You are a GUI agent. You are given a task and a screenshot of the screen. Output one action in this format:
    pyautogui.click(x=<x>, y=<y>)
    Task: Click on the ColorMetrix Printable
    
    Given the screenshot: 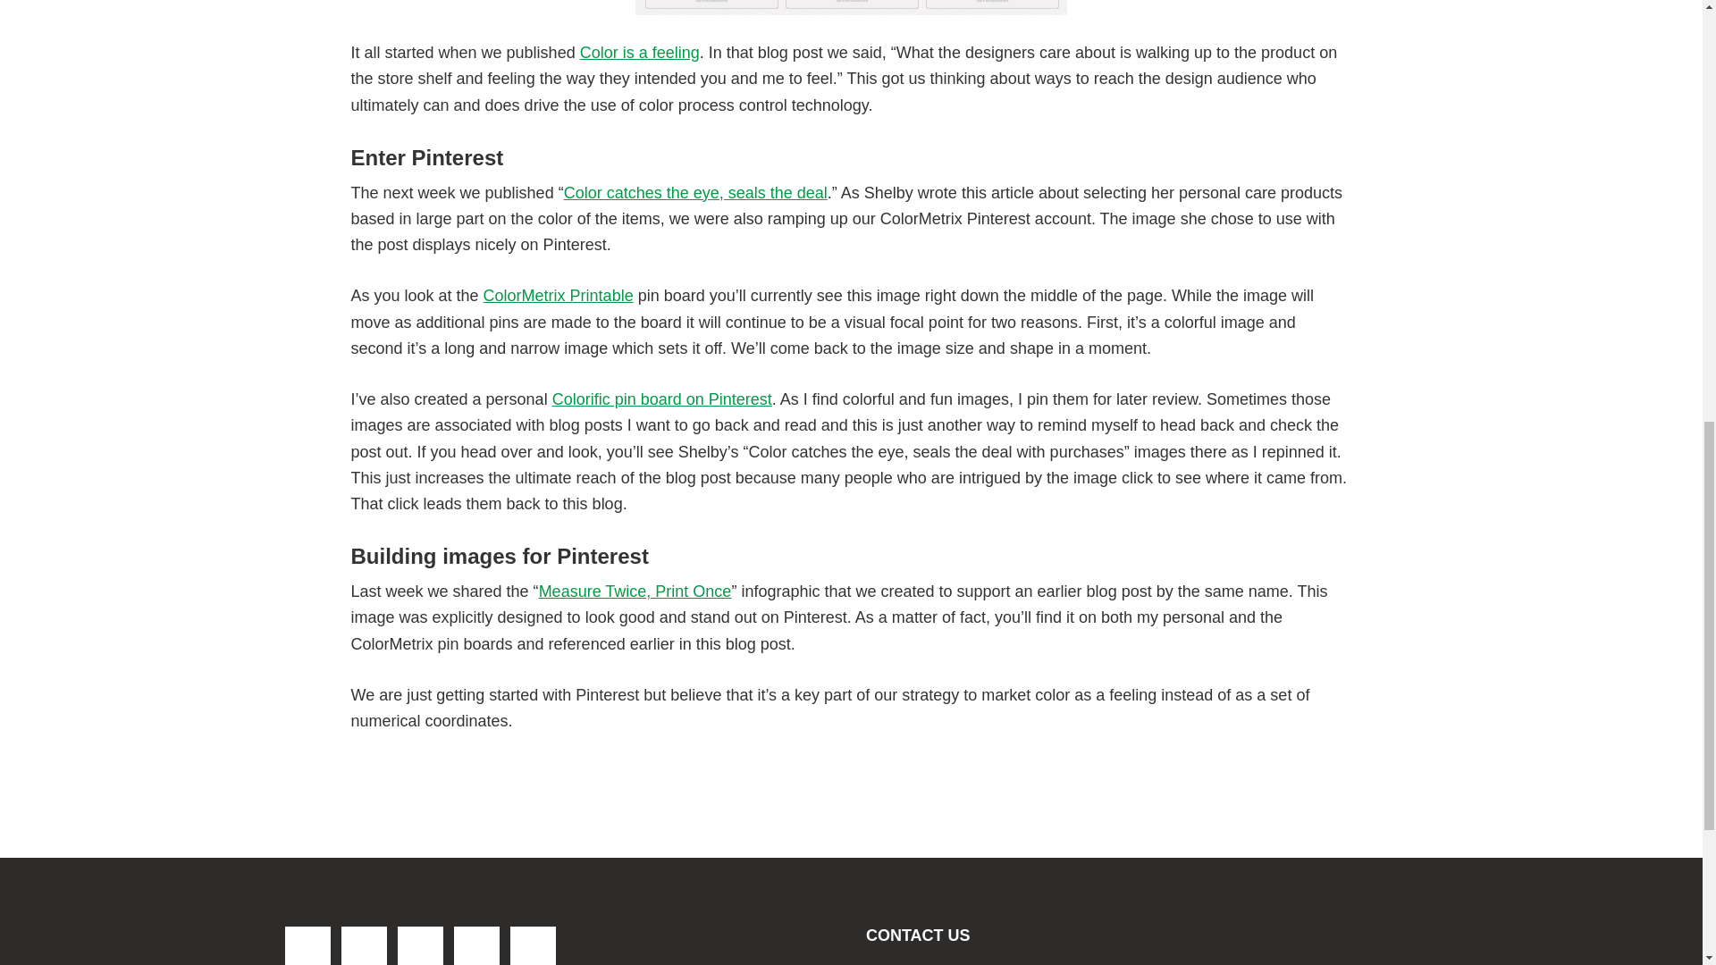 What is the action you would take?
    pyautogui.click(x=558, y=295)
    